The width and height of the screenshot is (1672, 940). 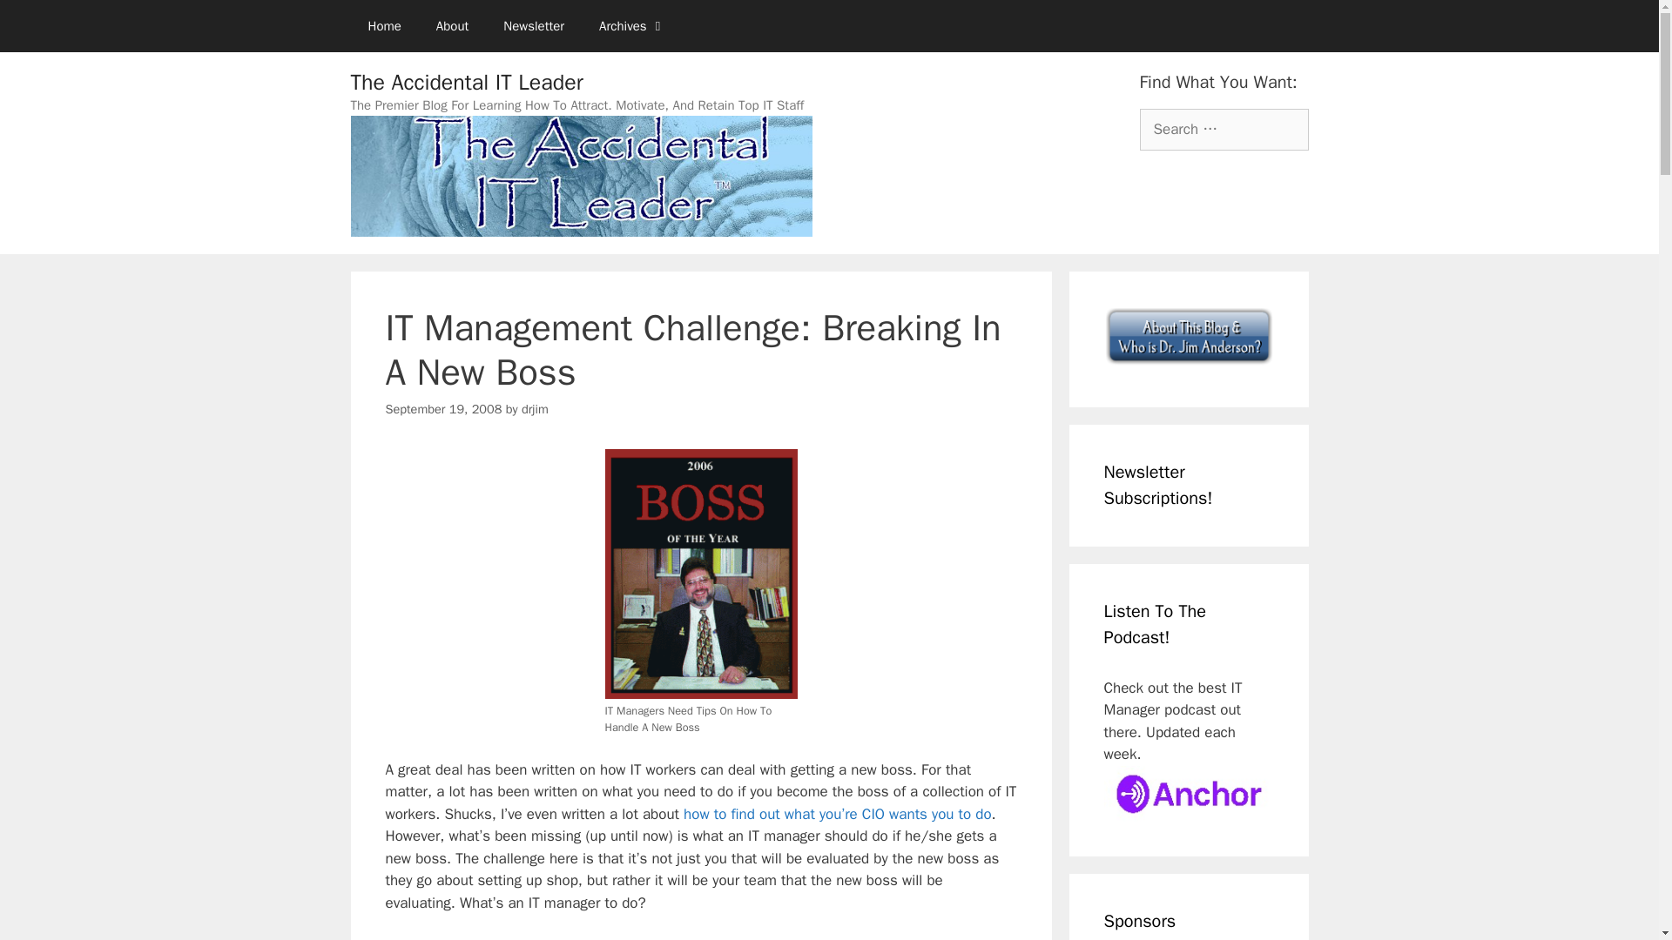 What do you see at coordinates (383, 26) in the screenshot?
I see `Home` at bounding box center [383, 26].